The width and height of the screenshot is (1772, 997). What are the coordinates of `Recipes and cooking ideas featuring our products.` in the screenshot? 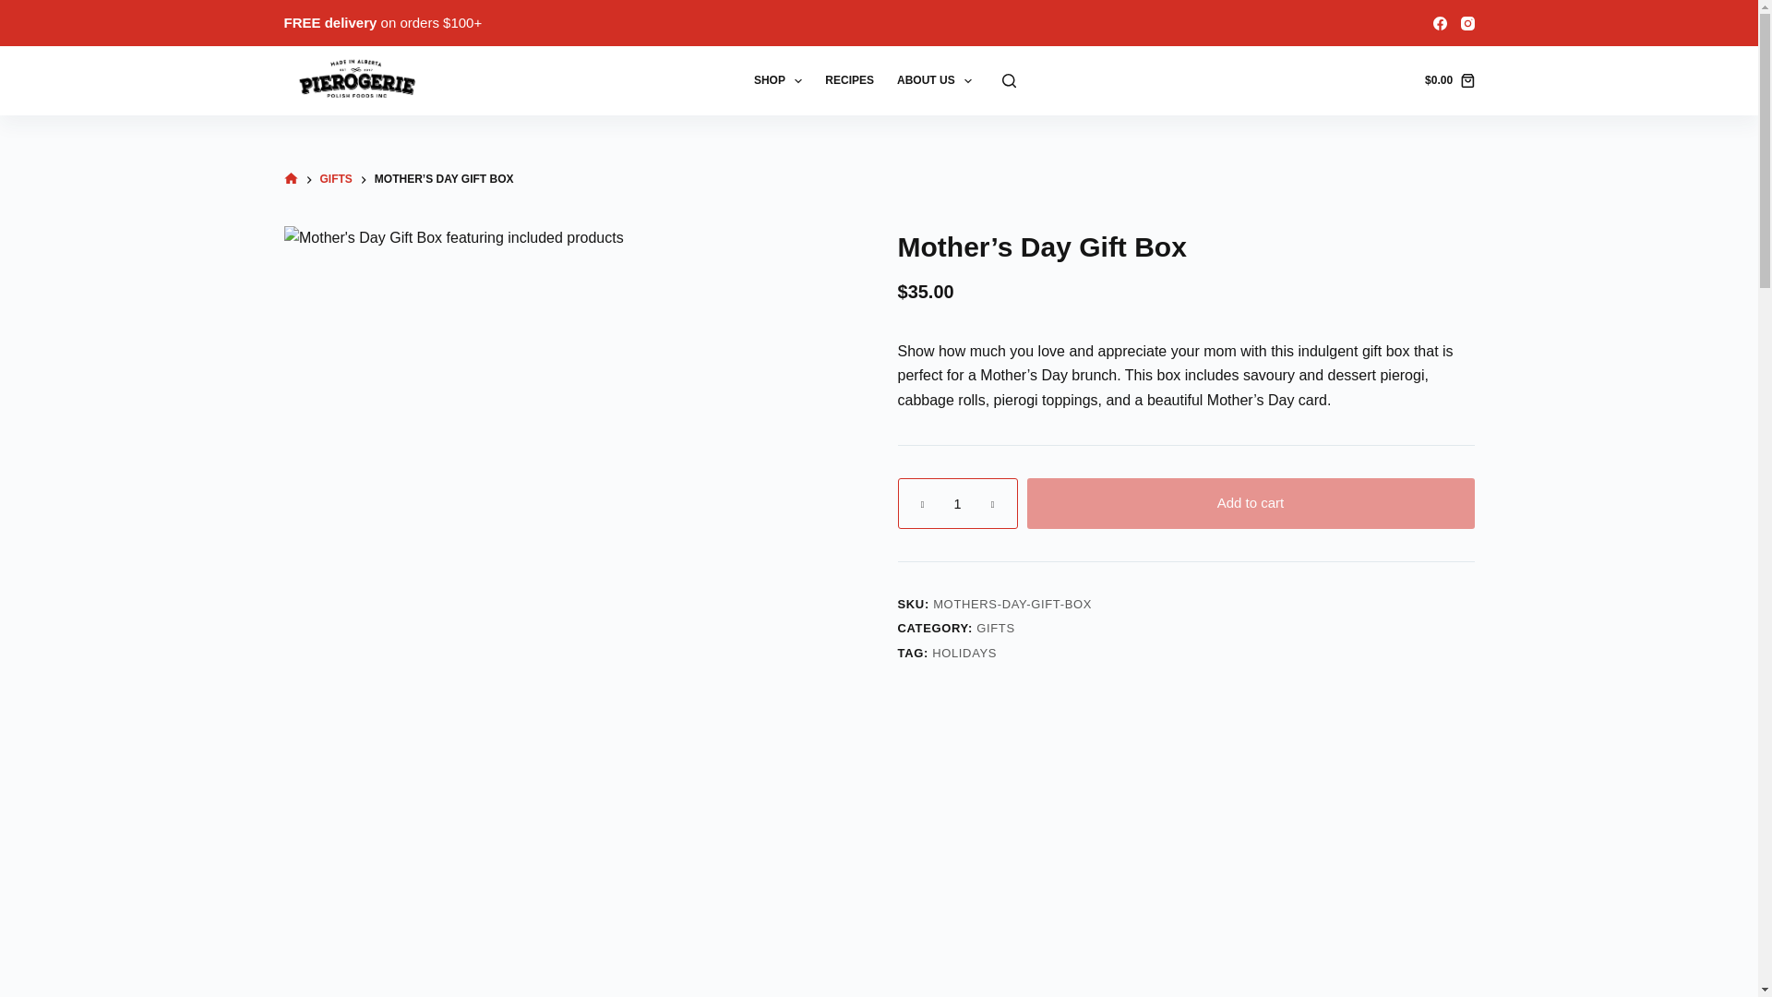 It's located at (849, 80).